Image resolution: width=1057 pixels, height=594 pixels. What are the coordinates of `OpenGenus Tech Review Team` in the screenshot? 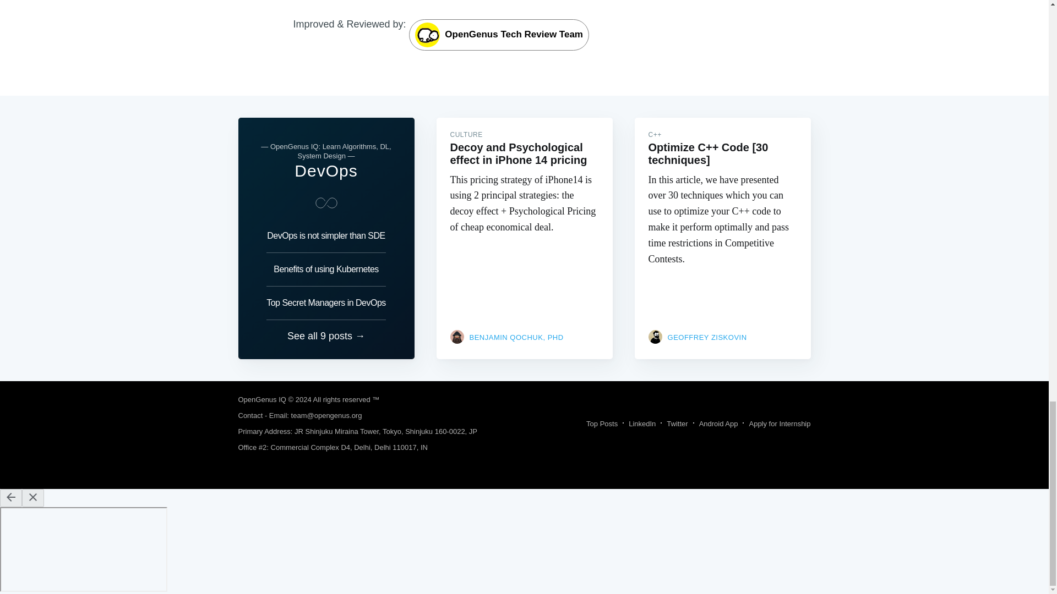 It's located at (499, 35).